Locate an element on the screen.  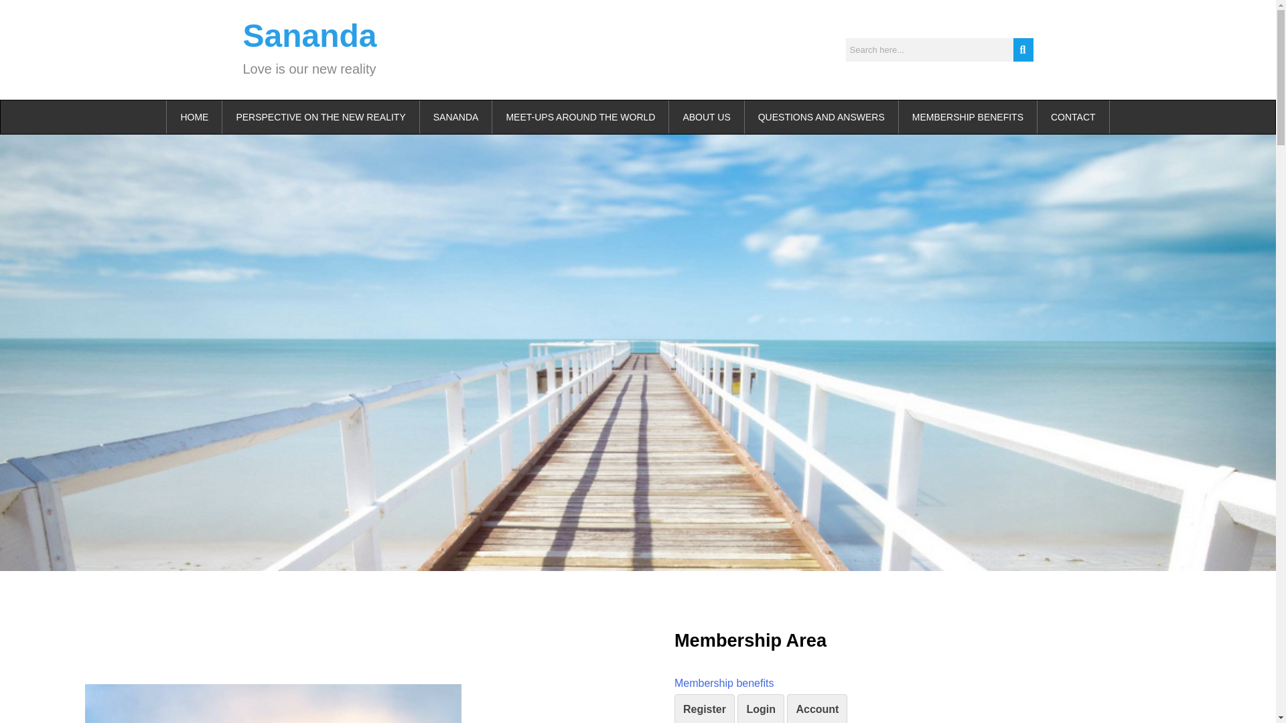
MEMBERSHIP BENEFITS is located at coordinates (969, 116).